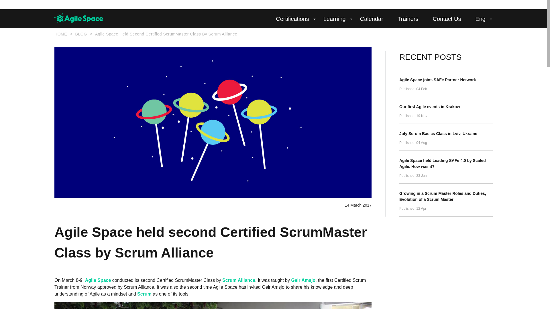 Image resolution: width=550 pixels, height=309 pixels. I want to click on Eng, so click(480, 19).